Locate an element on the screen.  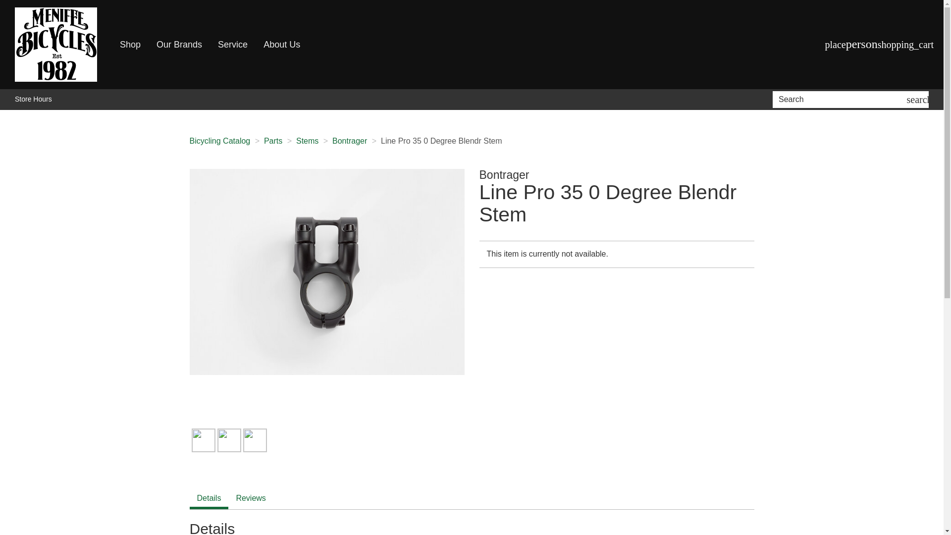
Search is located at coordinates (841, 99).